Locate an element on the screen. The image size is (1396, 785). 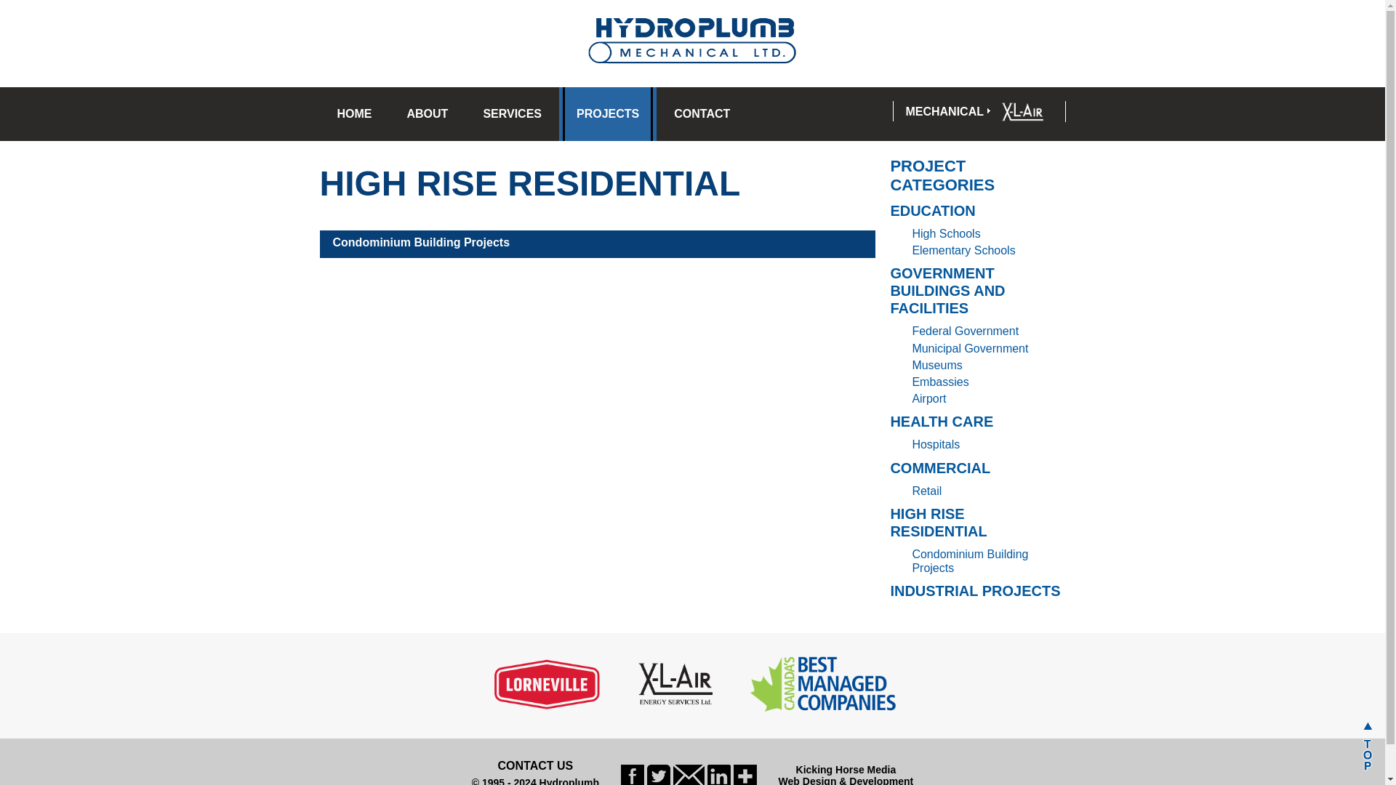
ABOUT is located at coordinates (428, 113).